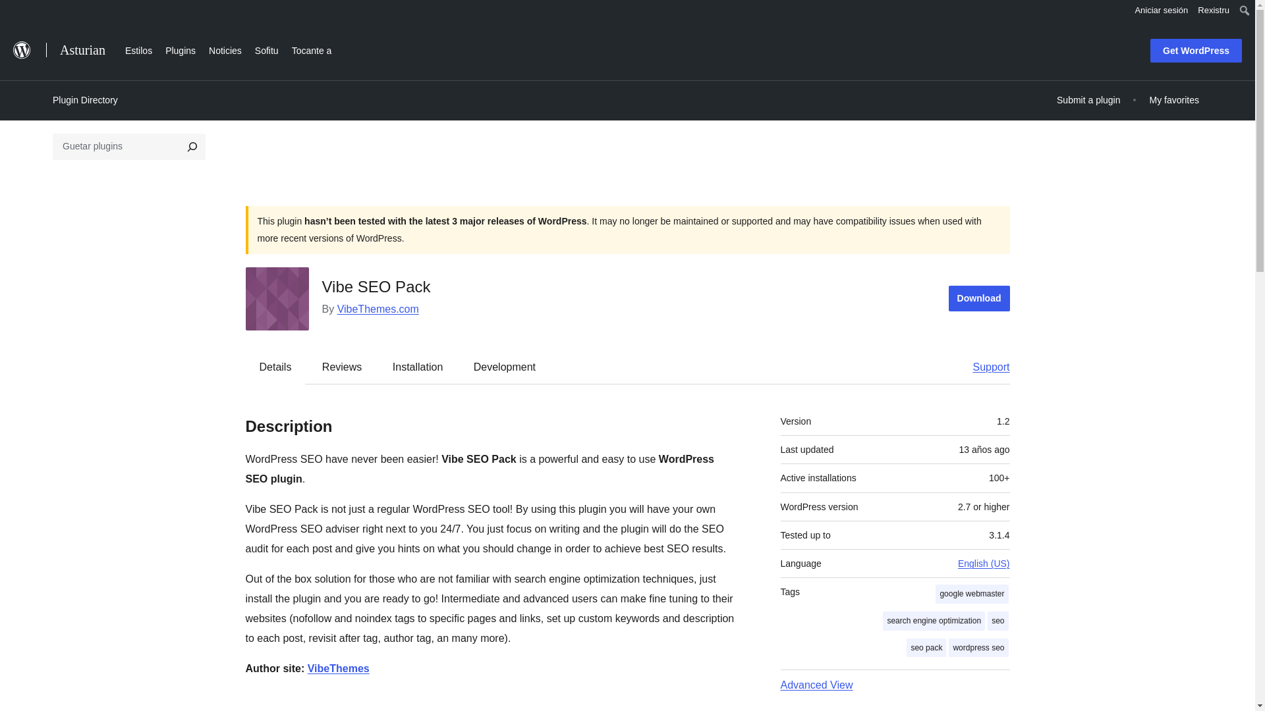  I want to click on VibeThemes.com, so click(378, 309).